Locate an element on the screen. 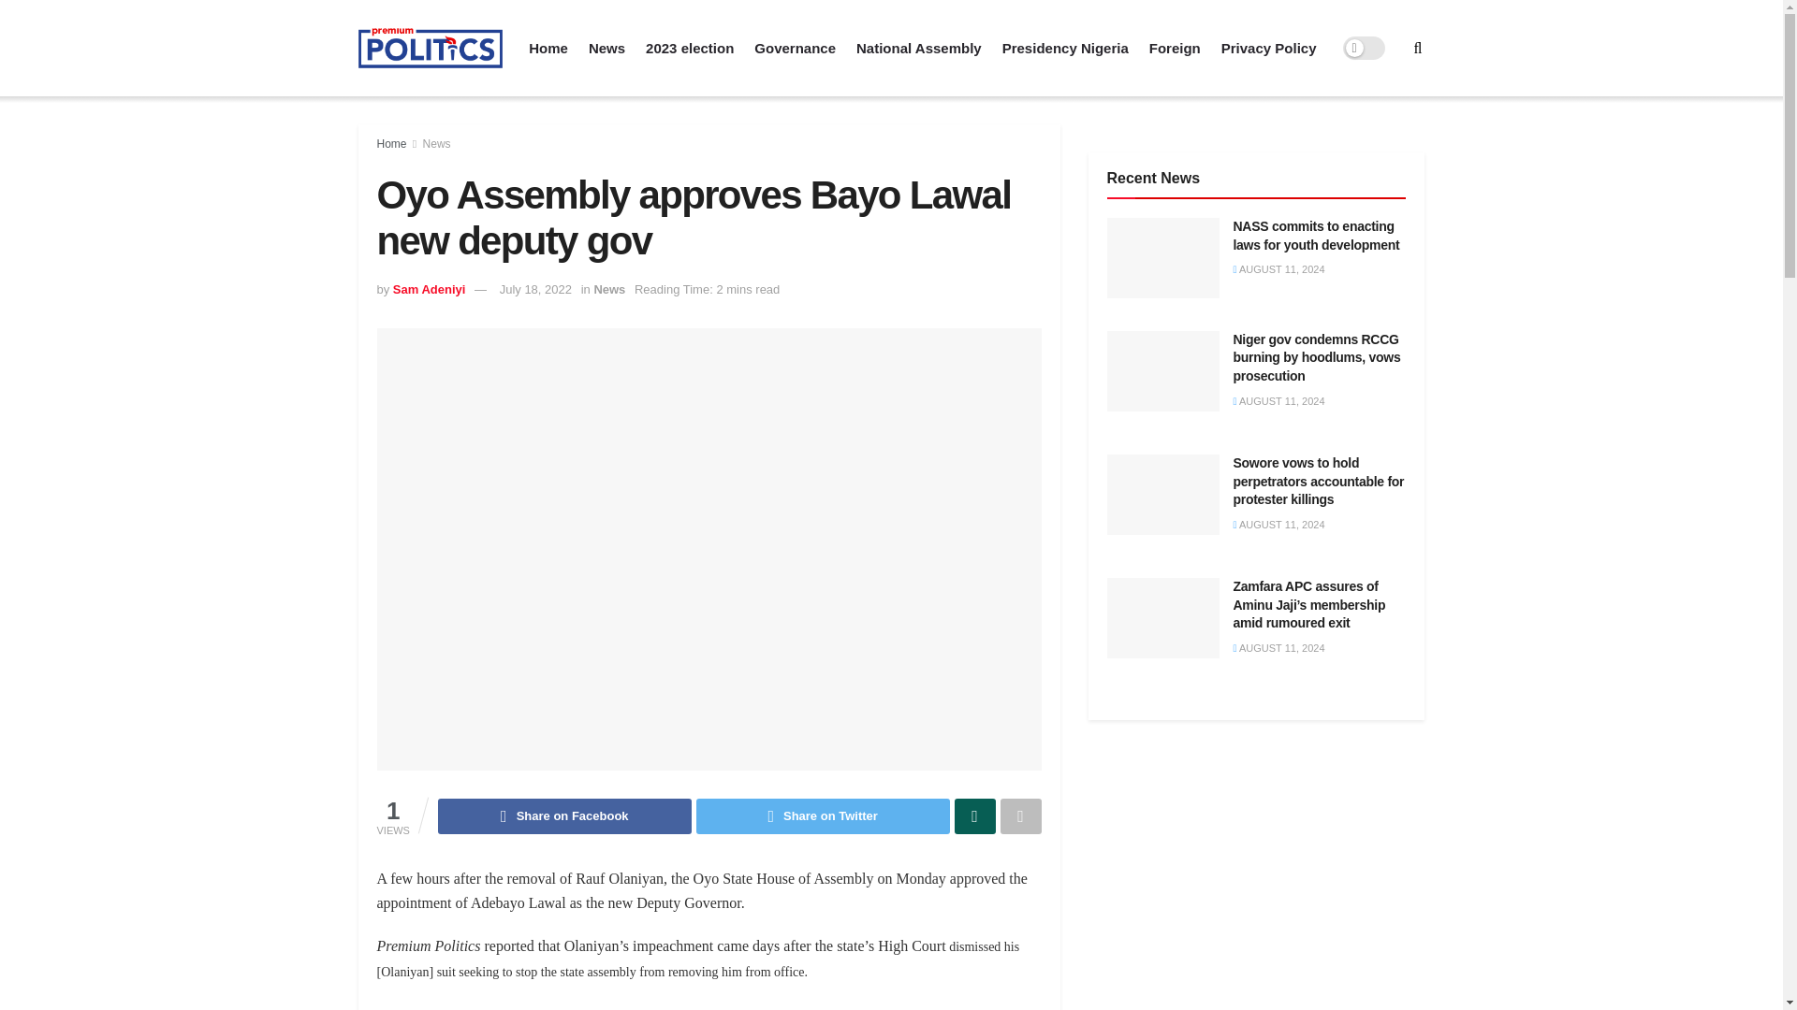 Image resolution: width=1797 pixels, height=1010 pixels. Privacy Policy is located at coordinates (1269, 48).